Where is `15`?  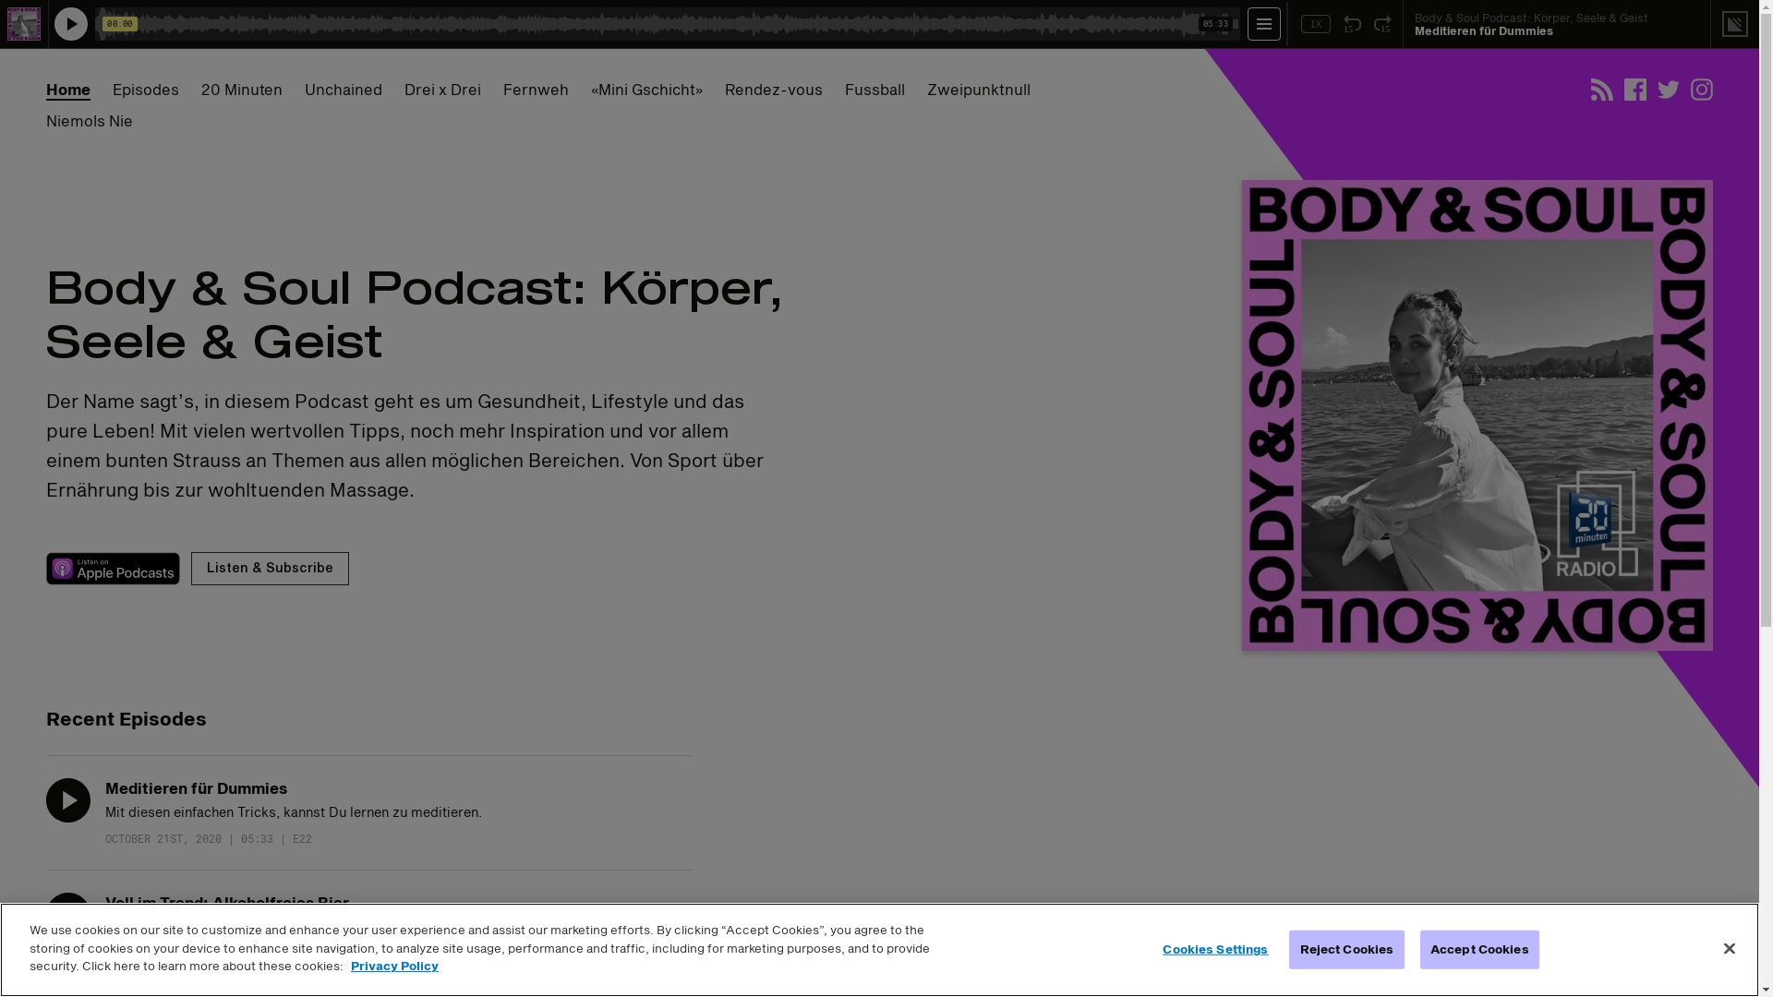
15 is located at coordinates (1352, 24).